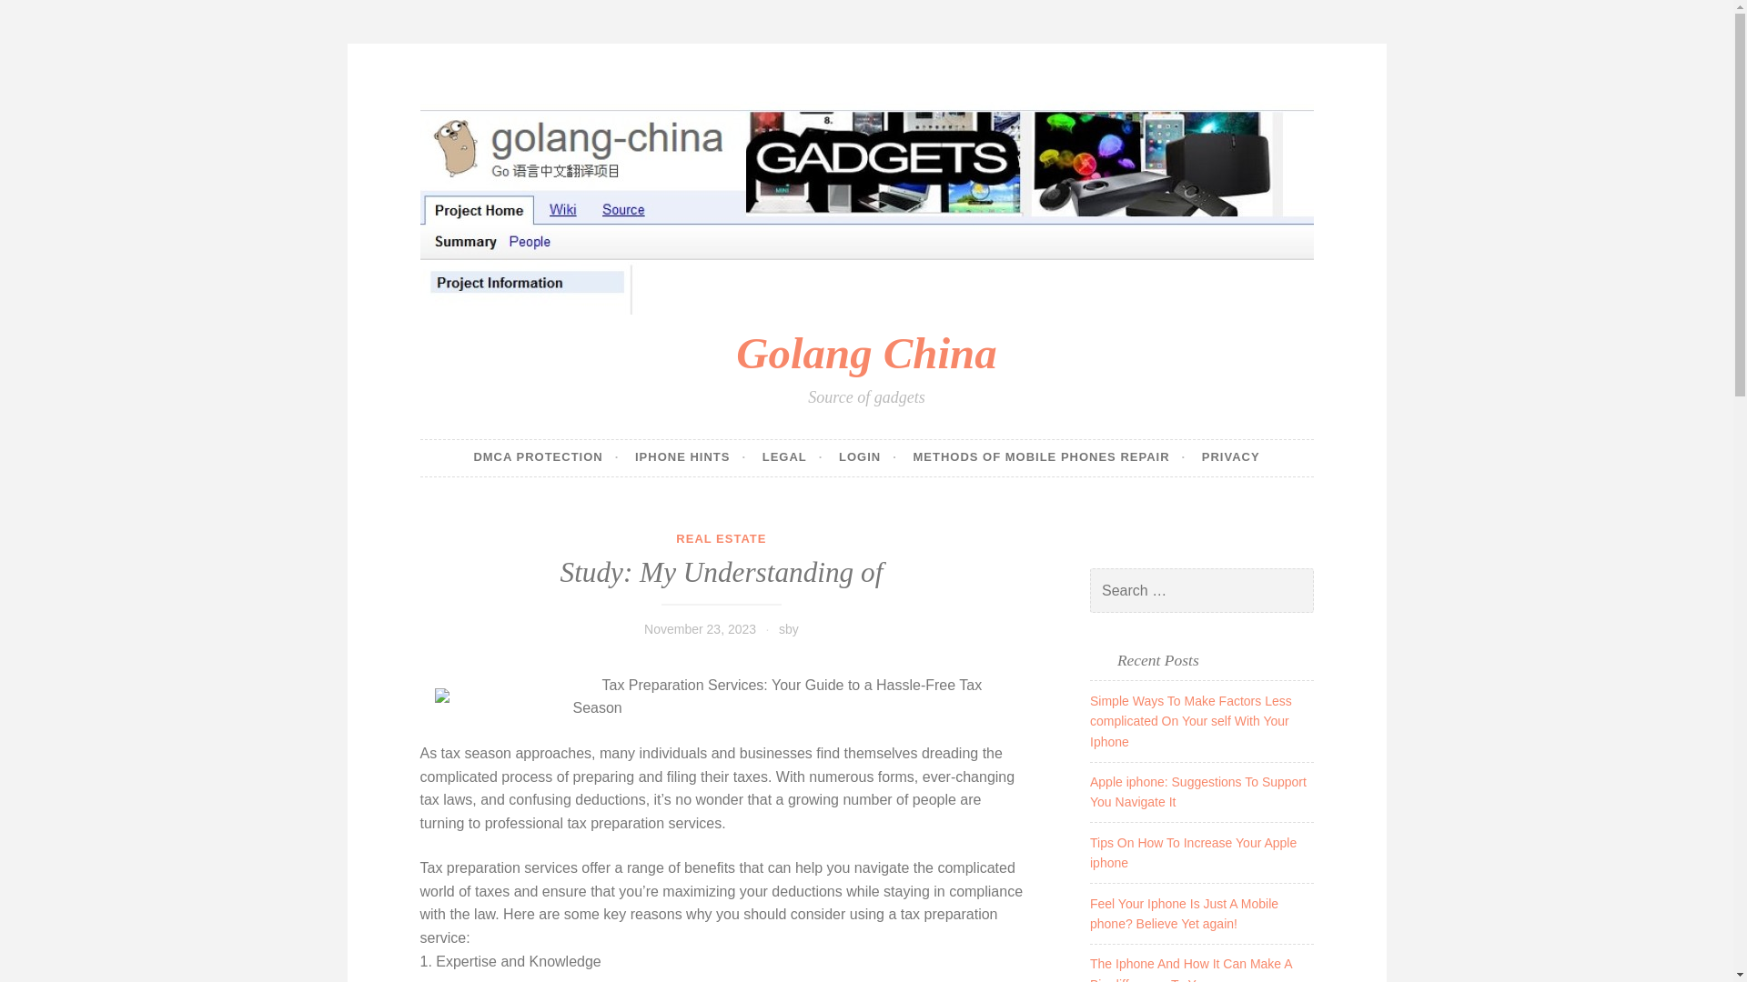  I want to click on The Iphone And How It Can Make A Big difference To You, so click(1191, 969).